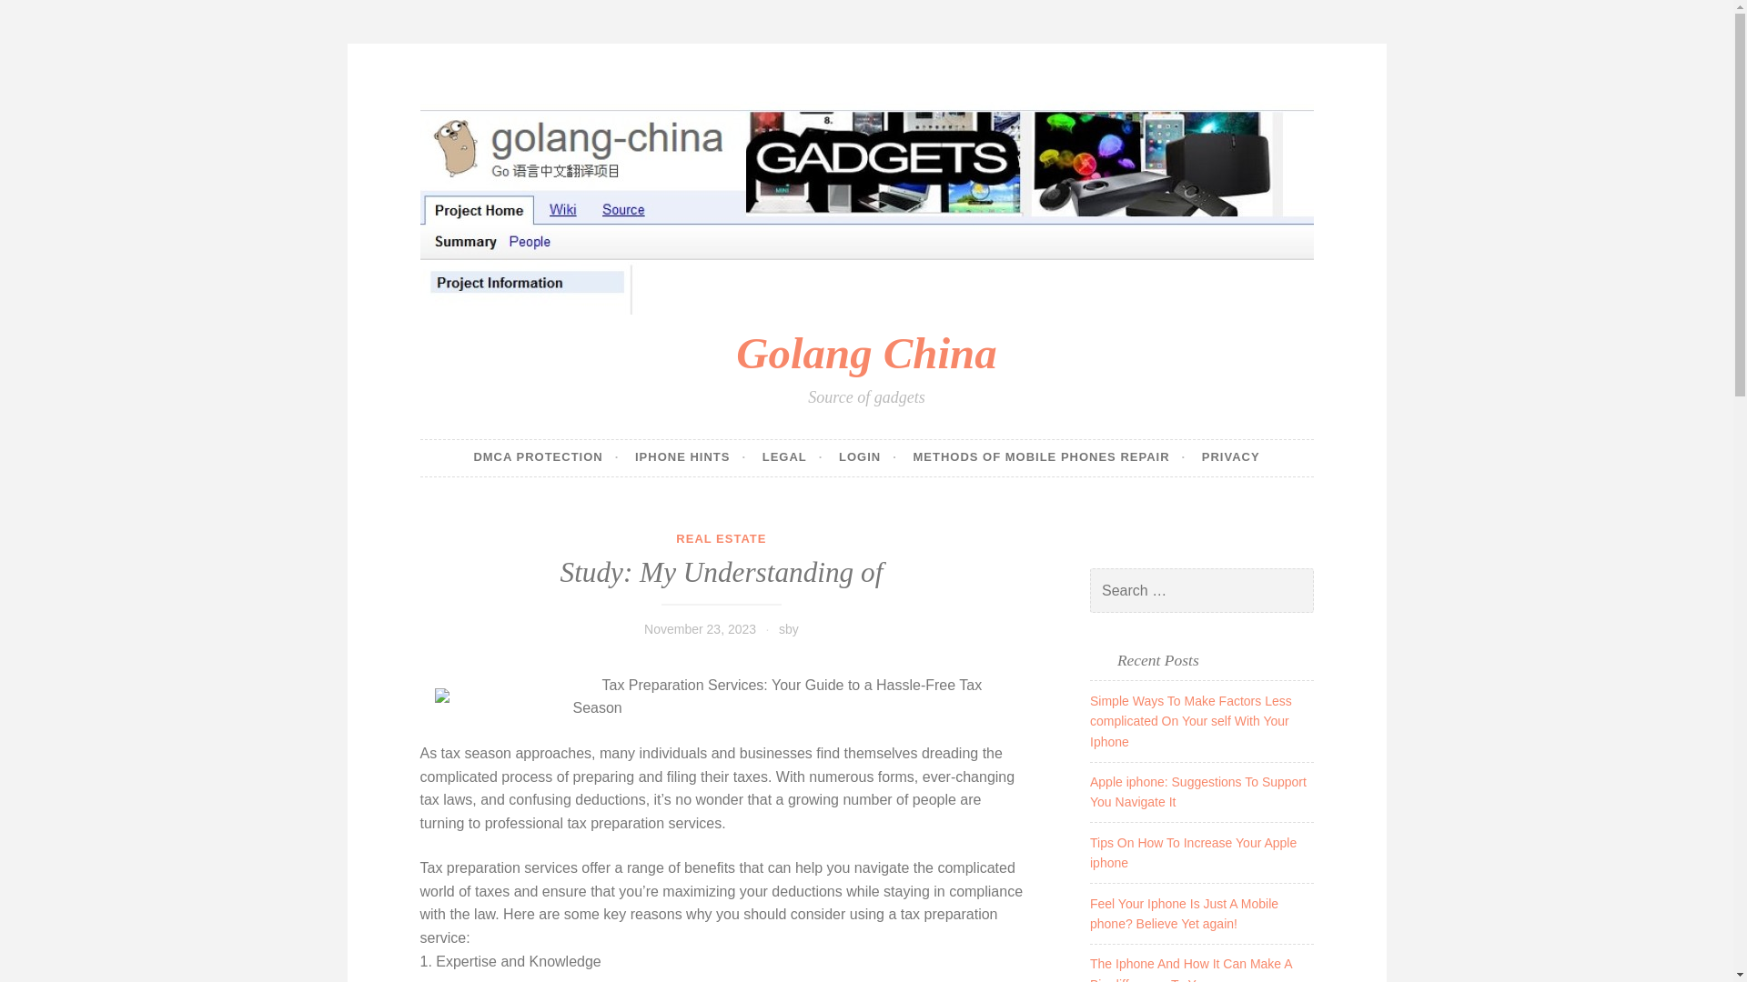  I want to click on The Iphone And How It Can Make A Big difference To You, so click(1191, 969).